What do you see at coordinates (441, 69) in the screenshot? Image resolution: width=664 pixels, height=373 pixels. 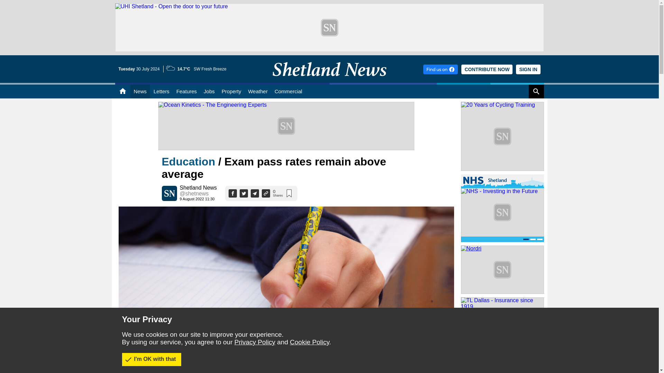 I see `Find us on Facebook` at bounding box center [441, 69].